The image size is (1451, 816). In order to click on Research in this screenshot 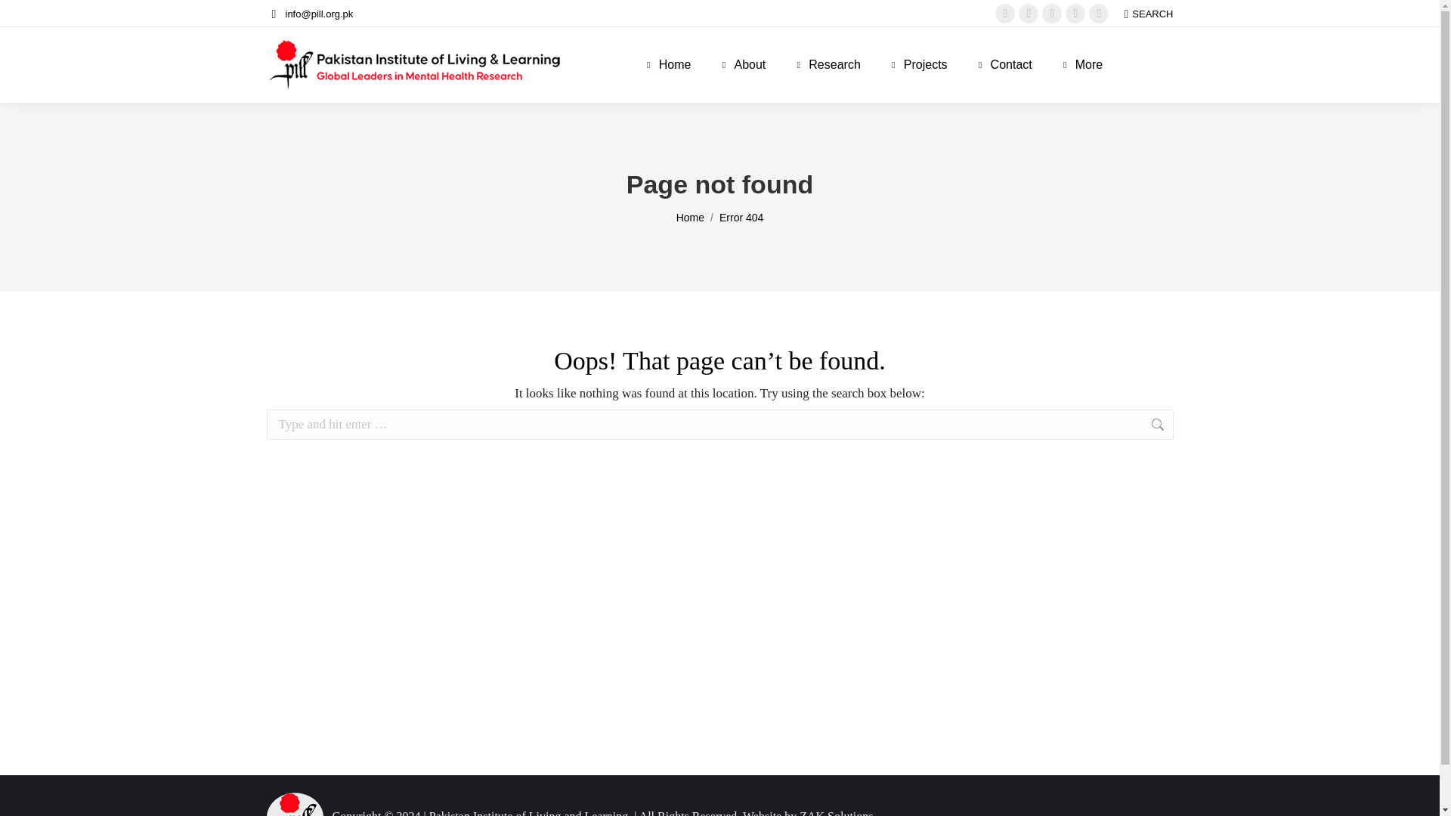, I will do `click(826, 65)`.